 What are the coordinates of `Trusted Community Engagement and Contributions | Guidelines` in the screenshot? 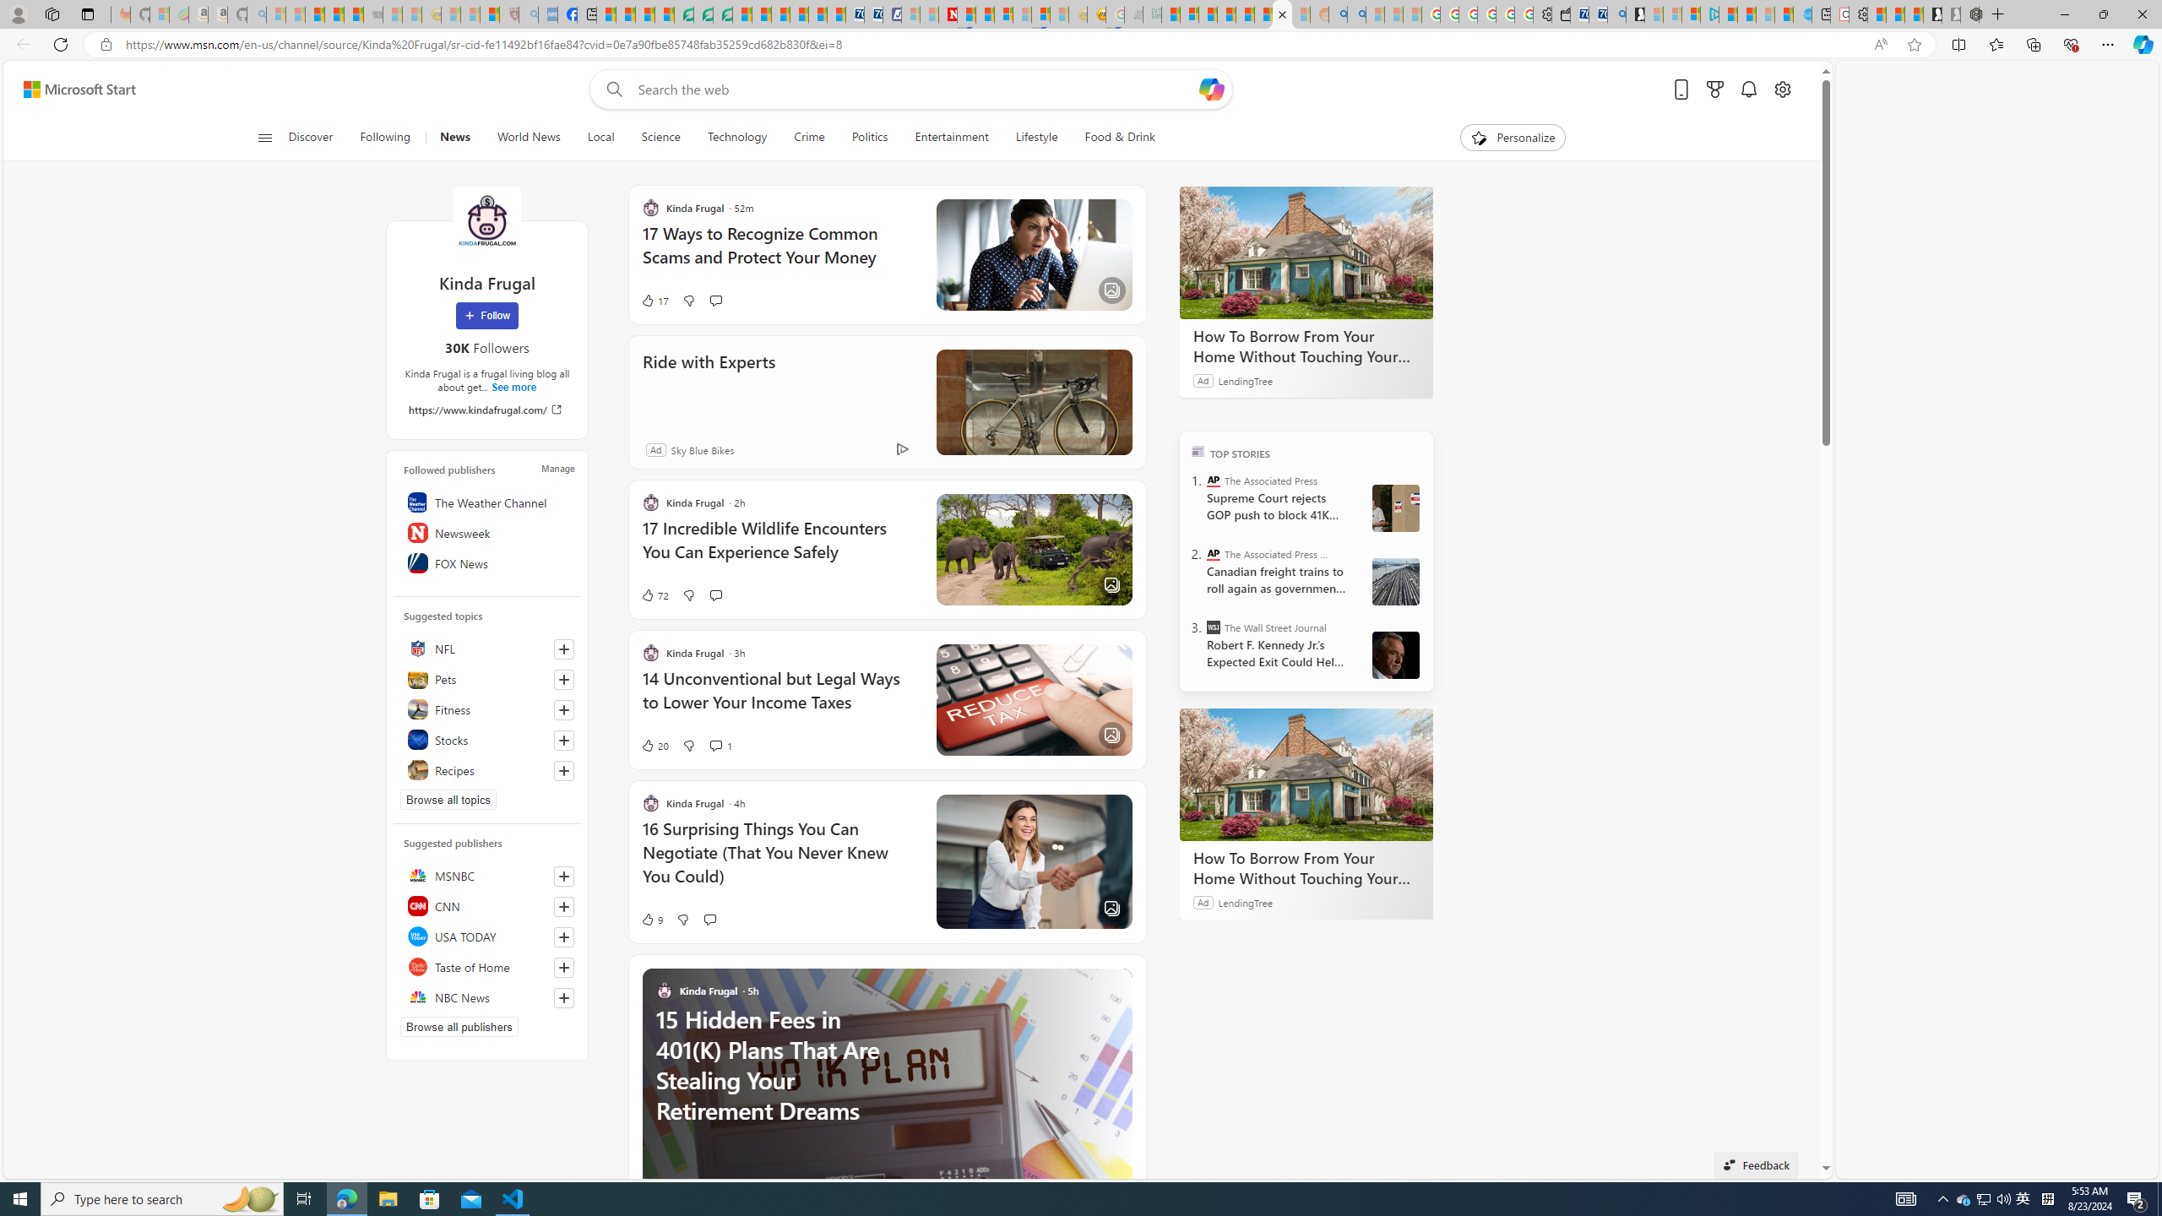 It's located at (966, 14).